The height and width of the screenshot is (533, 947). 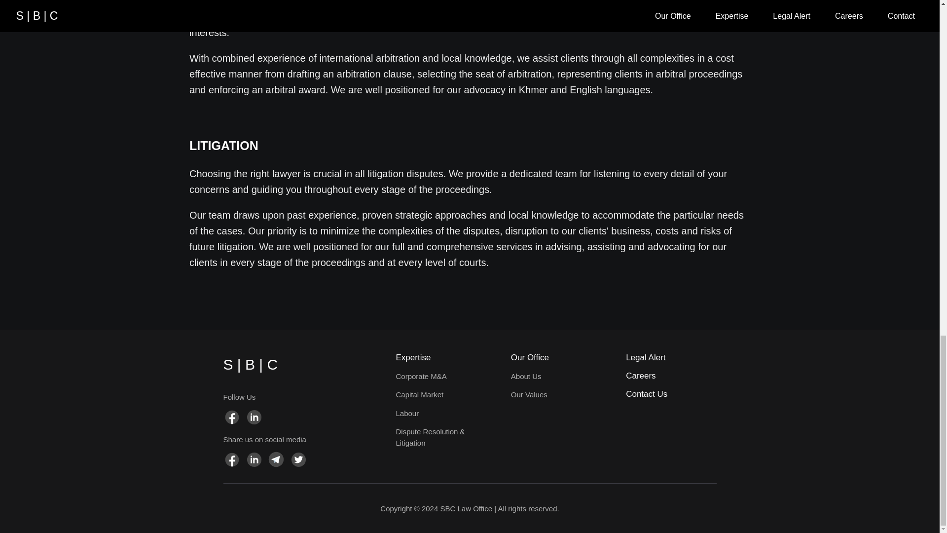 I want to click on Contact Us, so click(x=671, y=394).